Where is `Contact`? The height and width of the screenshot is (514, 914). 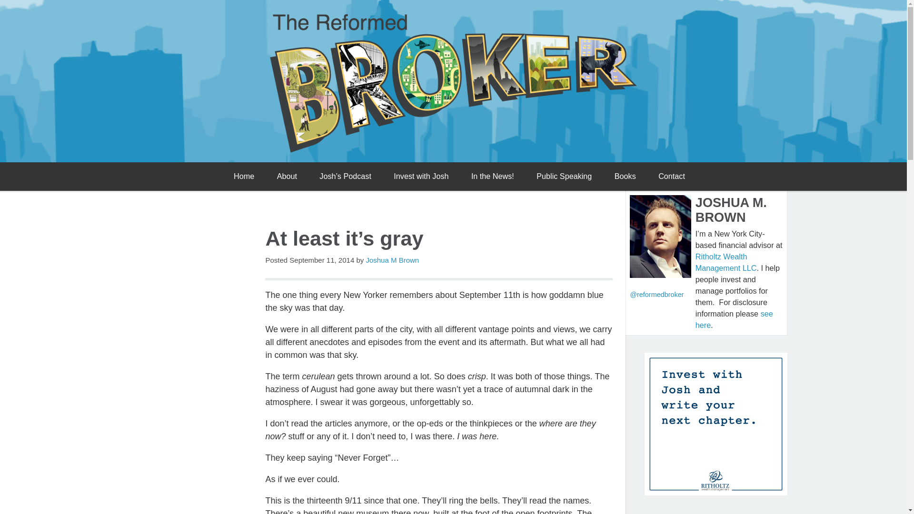
Contact is located at coordinates (672, 176).